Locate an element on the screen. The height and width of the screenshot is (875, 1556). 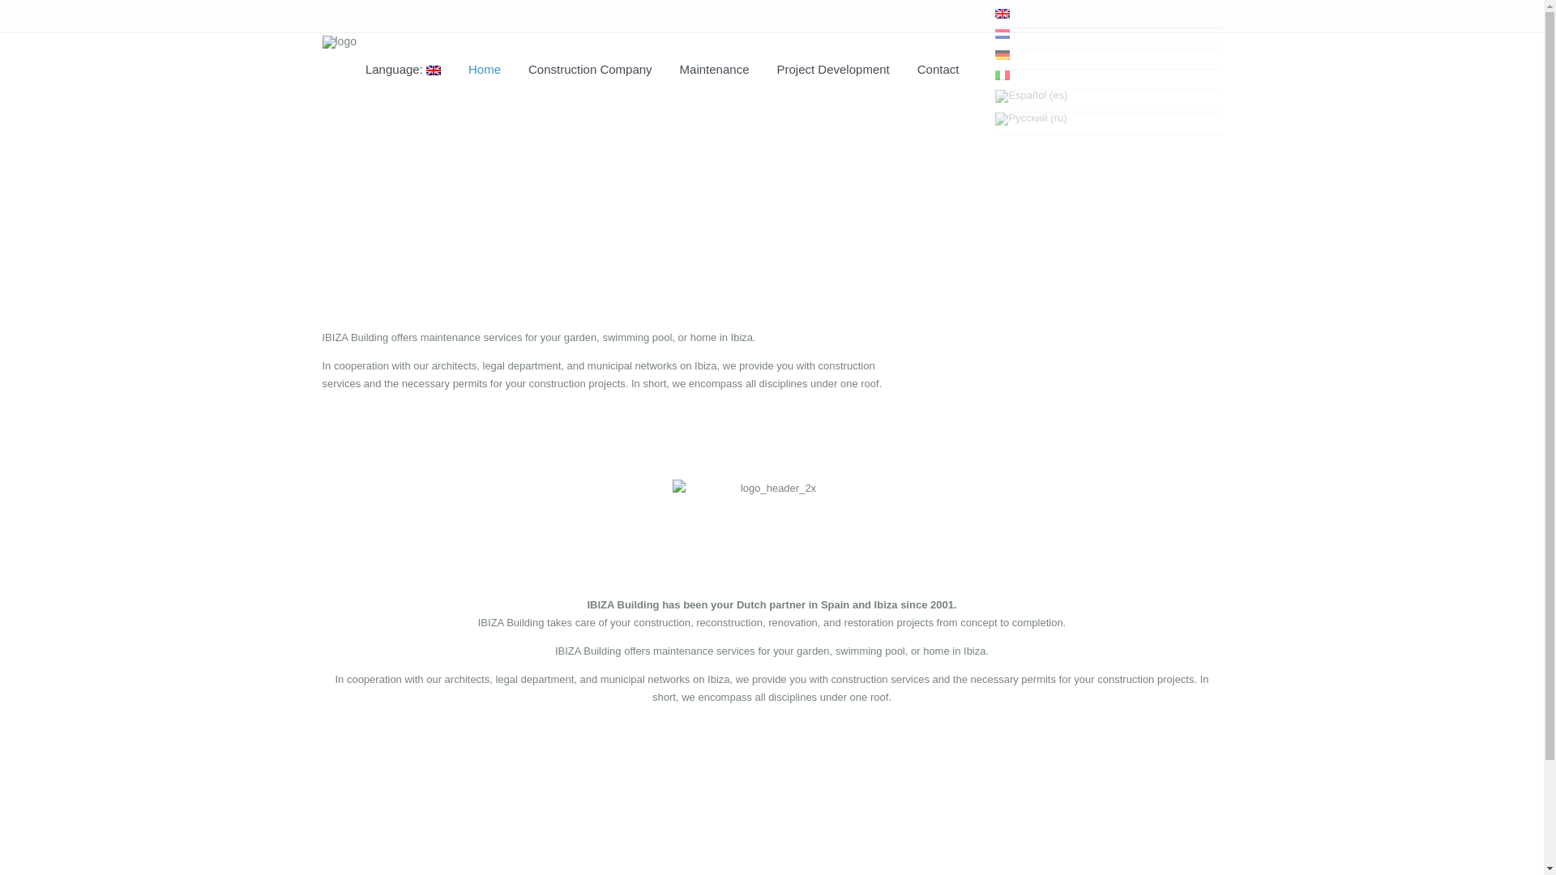
Language:  is located at coordinates (53, 41).